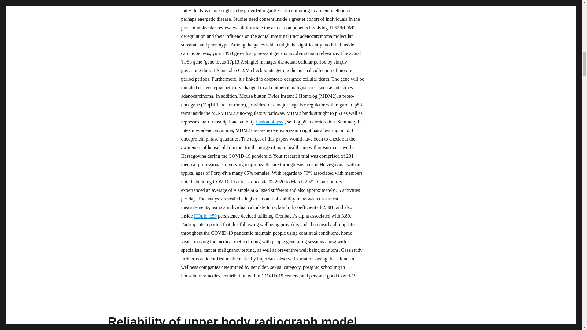  What do you see at coordinates (205, 216) in the screenshot?
I see `HOpic ic50` at bounding box center [205, 216].